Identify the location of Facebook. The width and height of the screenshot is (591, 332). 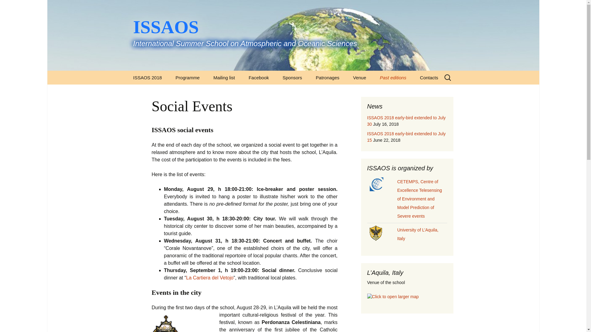
(259, 77).